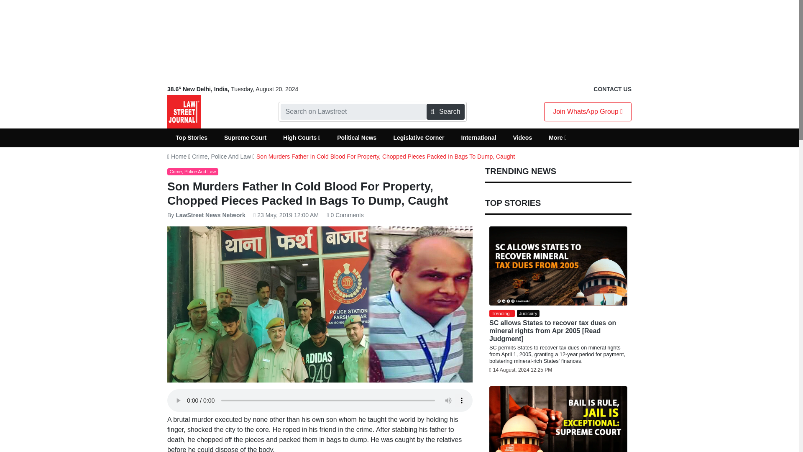 The height and width of the screenshot is (452, 803). Describe the element at coordinates (192, 138) in the screenshot. I see `Top Stories` at that location.